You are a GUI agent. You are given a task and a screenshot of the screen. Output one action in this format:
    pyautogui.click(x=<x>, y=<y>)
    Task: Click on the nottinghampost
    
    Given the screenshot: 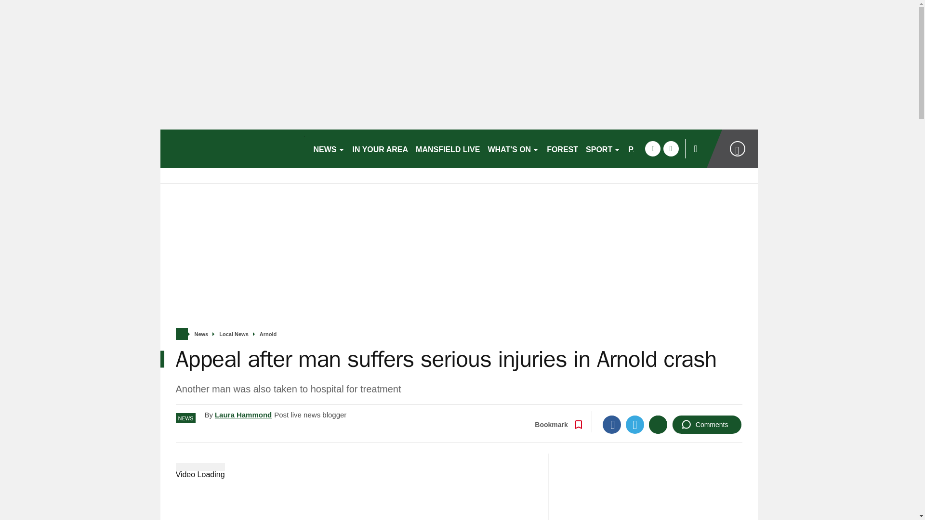 What is the action you would take?
    pyautogui.click(x=232, y=148)
    